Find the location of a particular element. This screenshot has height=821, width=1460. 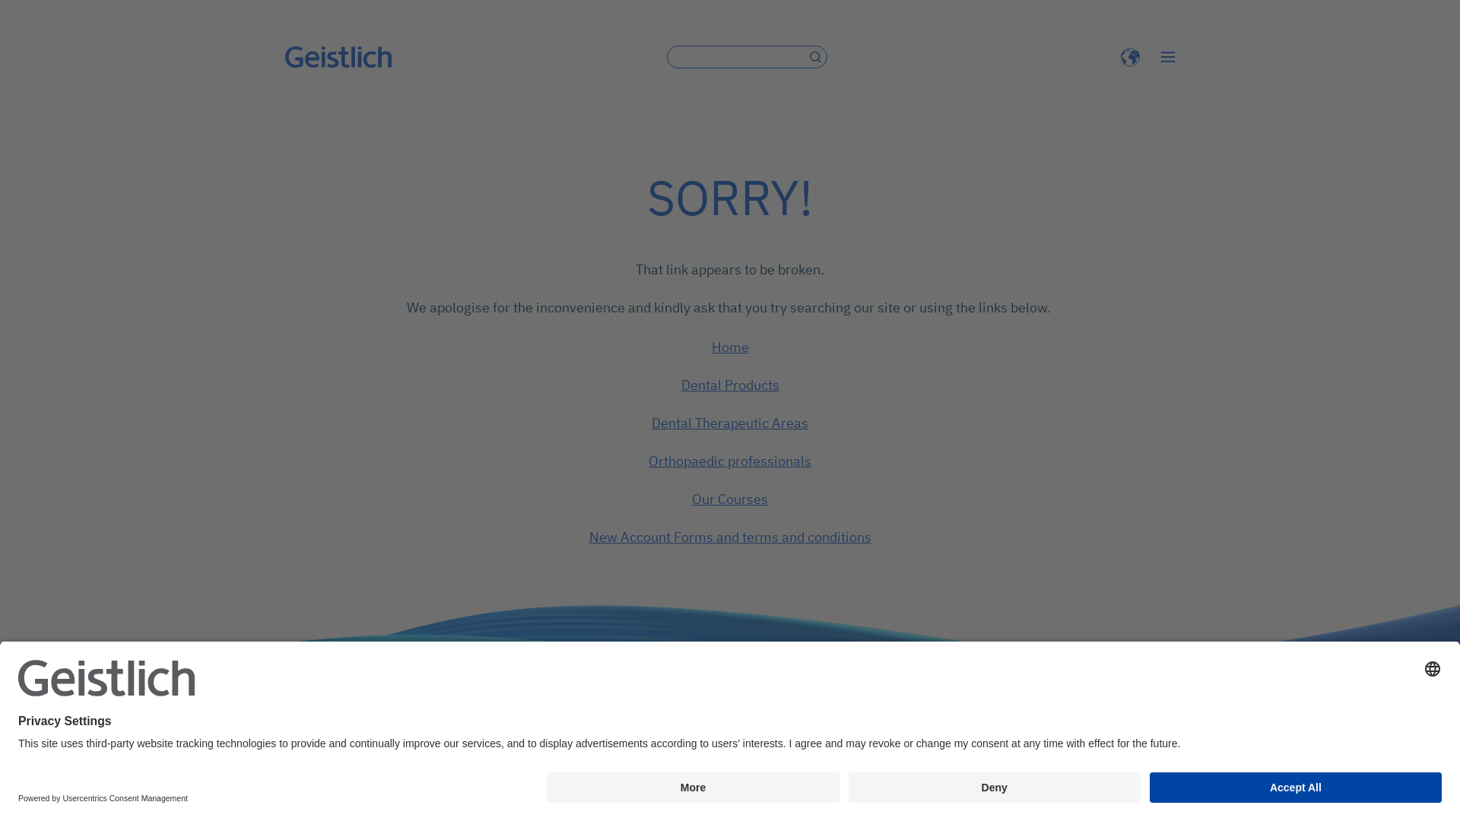

Dental Therapeutic Areas is located at coordinates (730, 423).